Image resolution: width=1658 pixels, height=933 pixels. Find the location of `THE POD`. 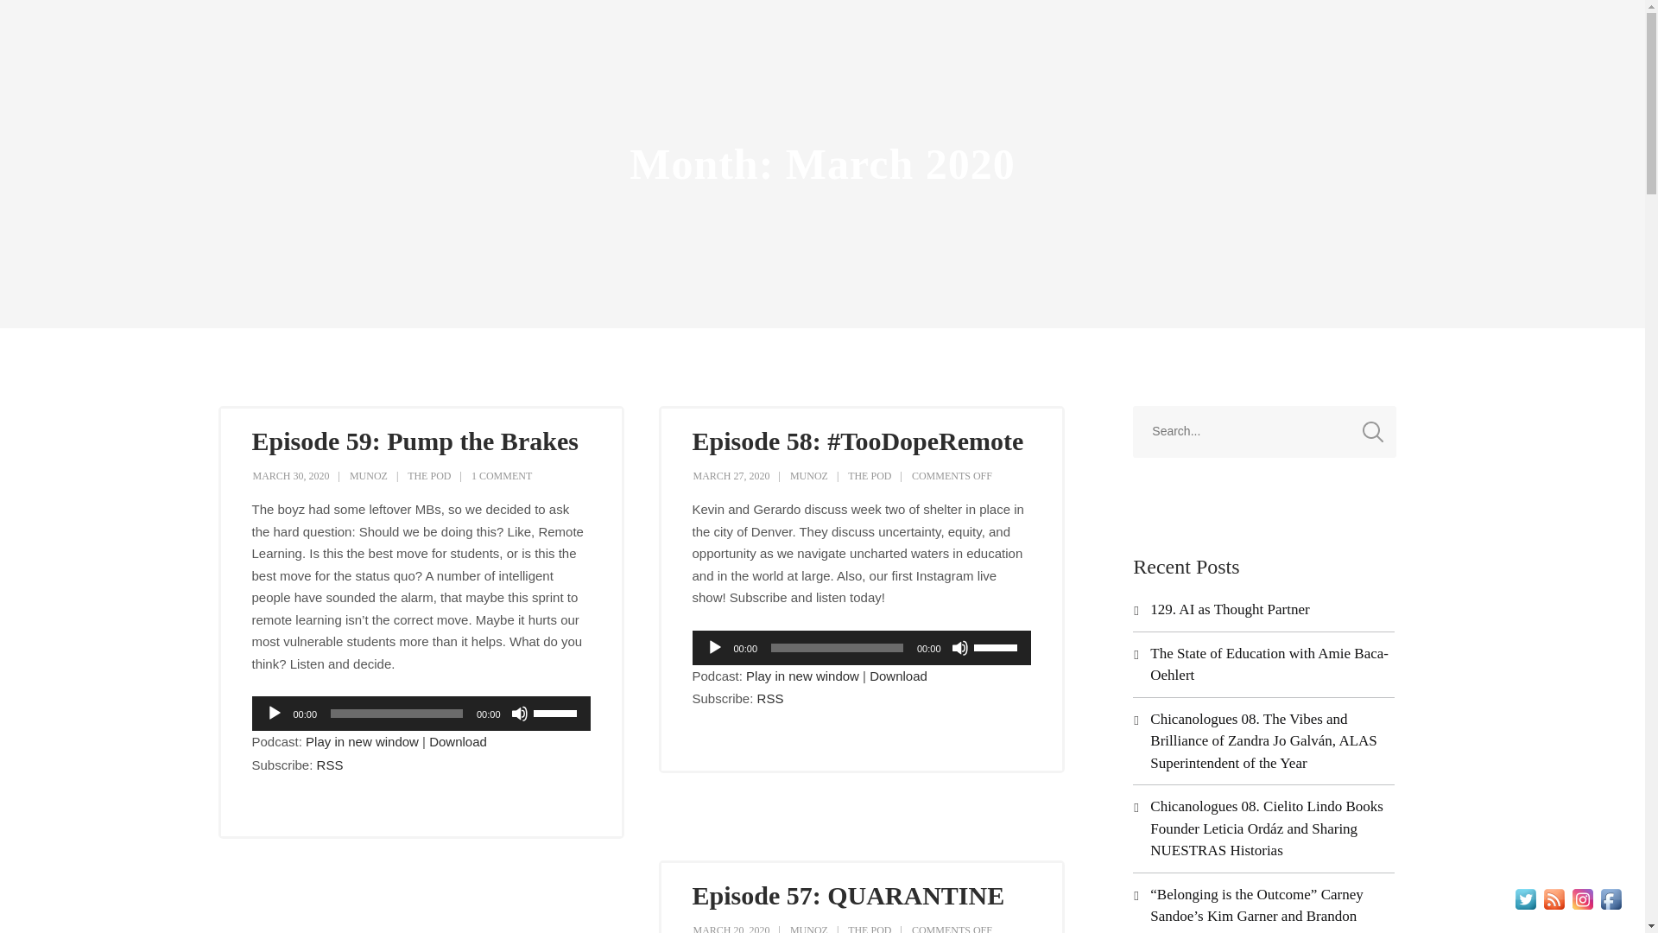

THE POD is located at coordinates (429, 476).